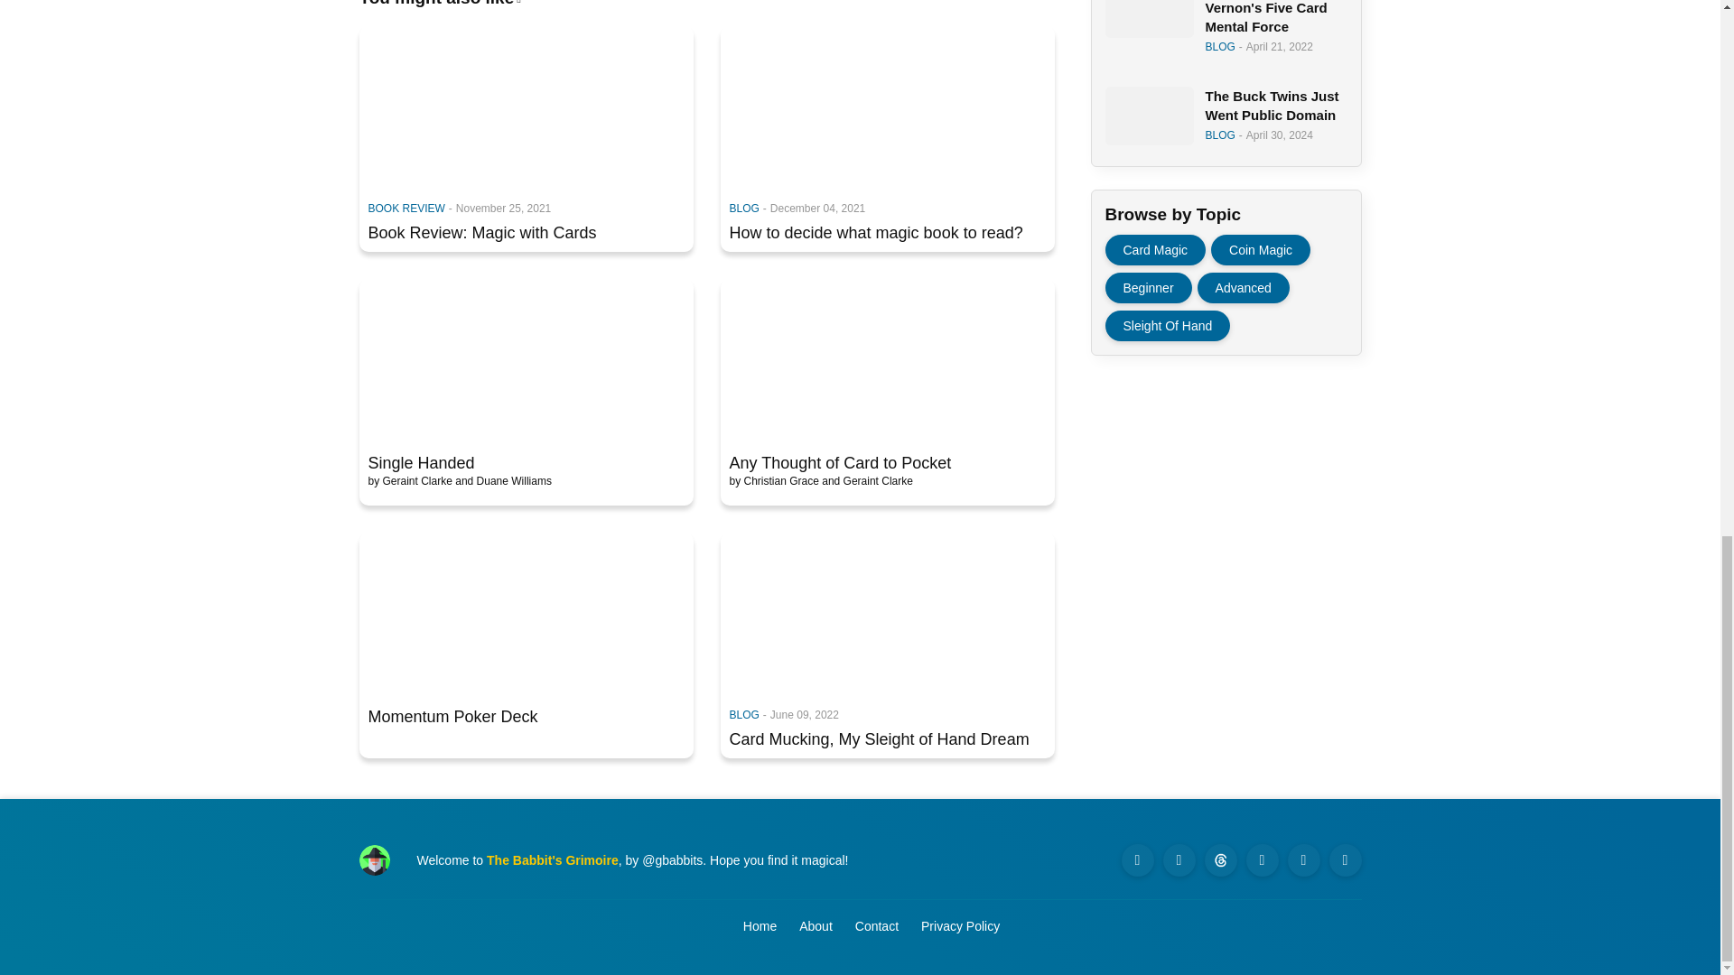  What do you see at coordinates (887, 233) in the screenshot?
I see `How to decide what magic book to read?` at bounding box center [887, 233].